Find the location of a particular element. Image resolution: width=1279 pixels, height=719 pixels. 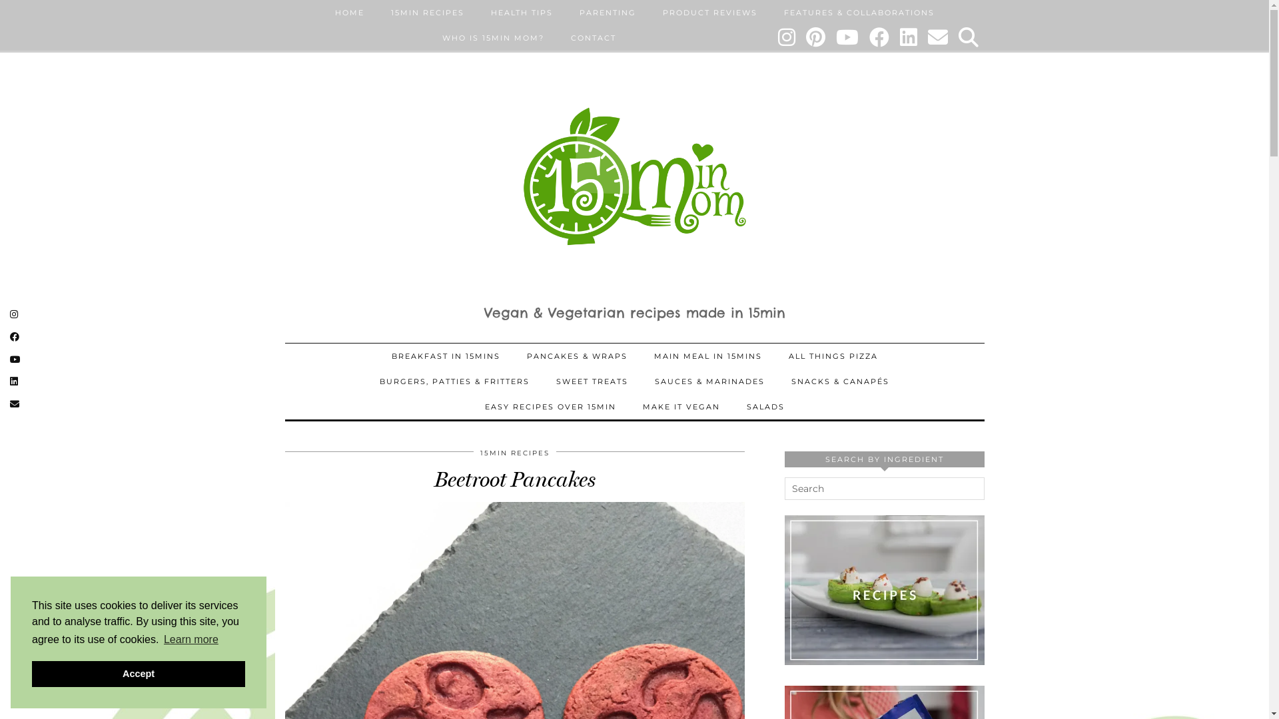

Accept is located at coordinates (139, 674).